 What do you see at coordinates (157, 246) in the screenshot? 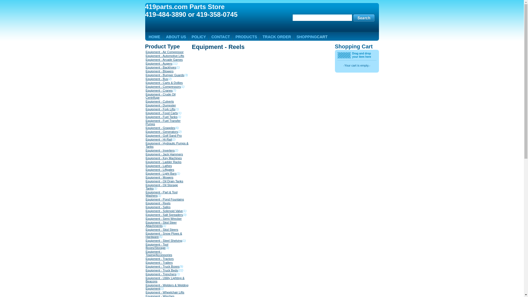
I see `Equipment - Tool Boxes/Storage` at bounding box center [157, 246].